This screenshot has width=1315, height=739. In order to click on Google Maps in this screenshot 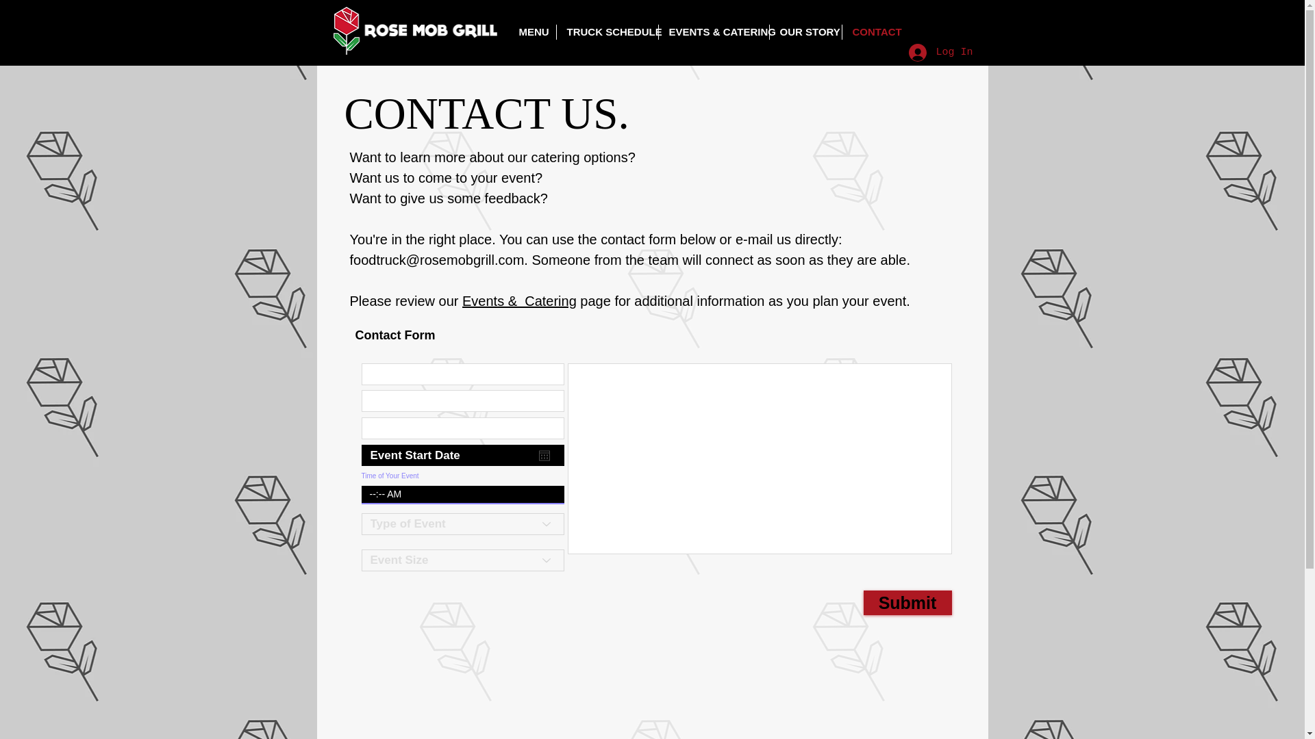, I will do `click(651, 703)`.